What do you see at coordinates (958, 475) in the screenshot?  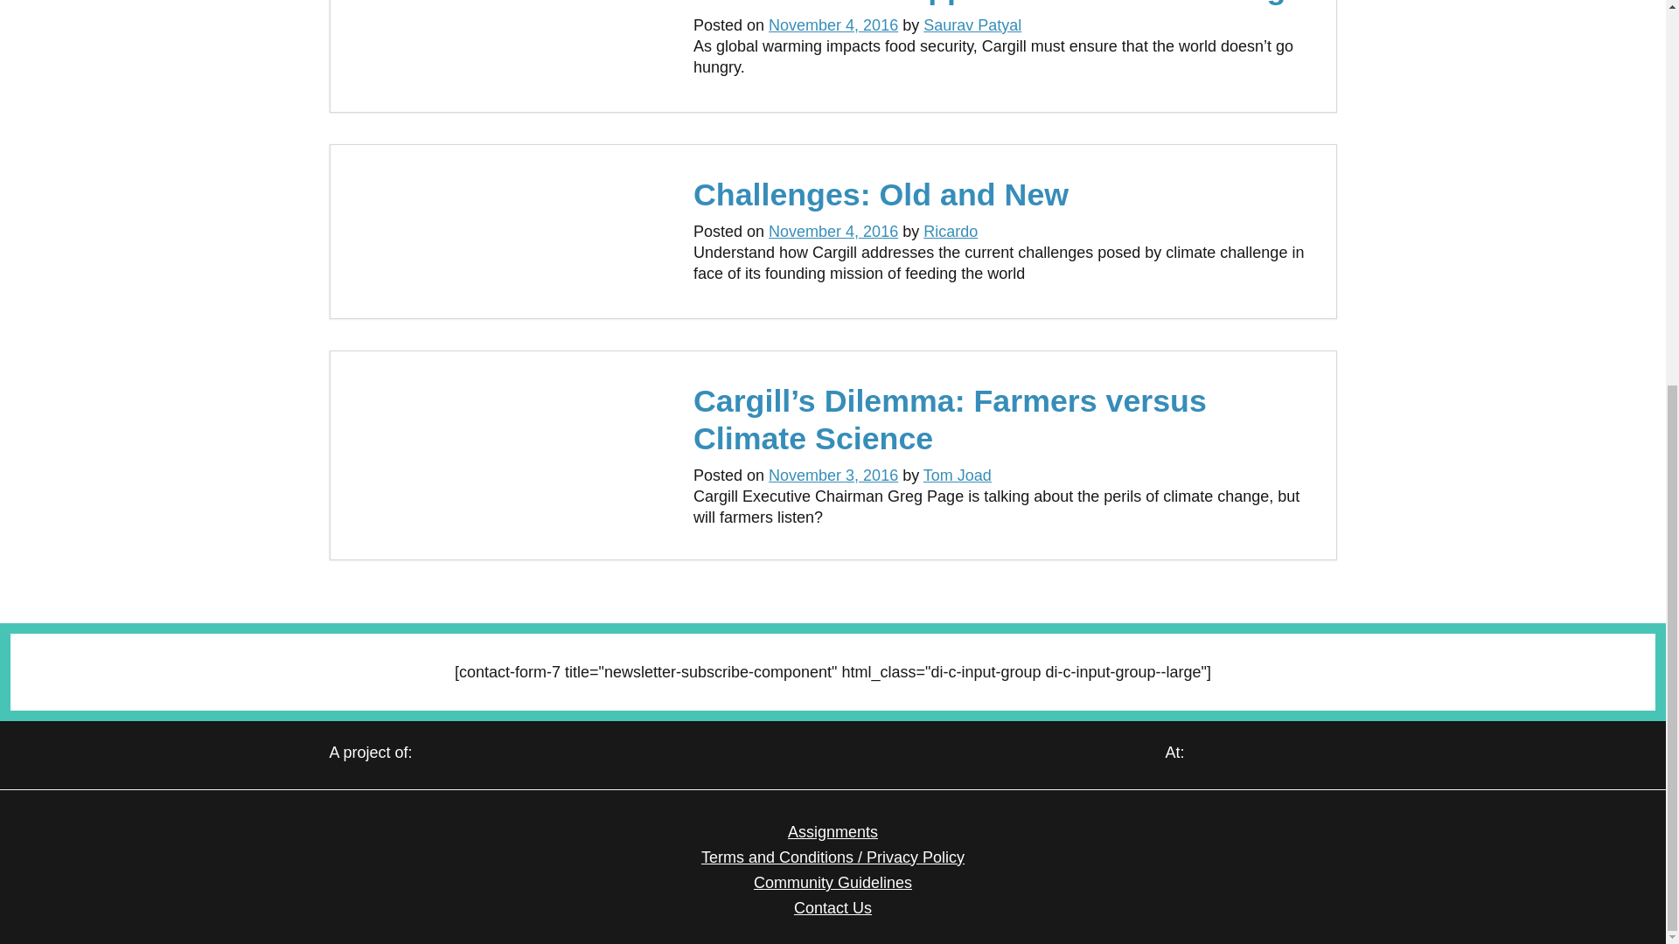 I see `Tom Joad` at bounding box center [958, 475].